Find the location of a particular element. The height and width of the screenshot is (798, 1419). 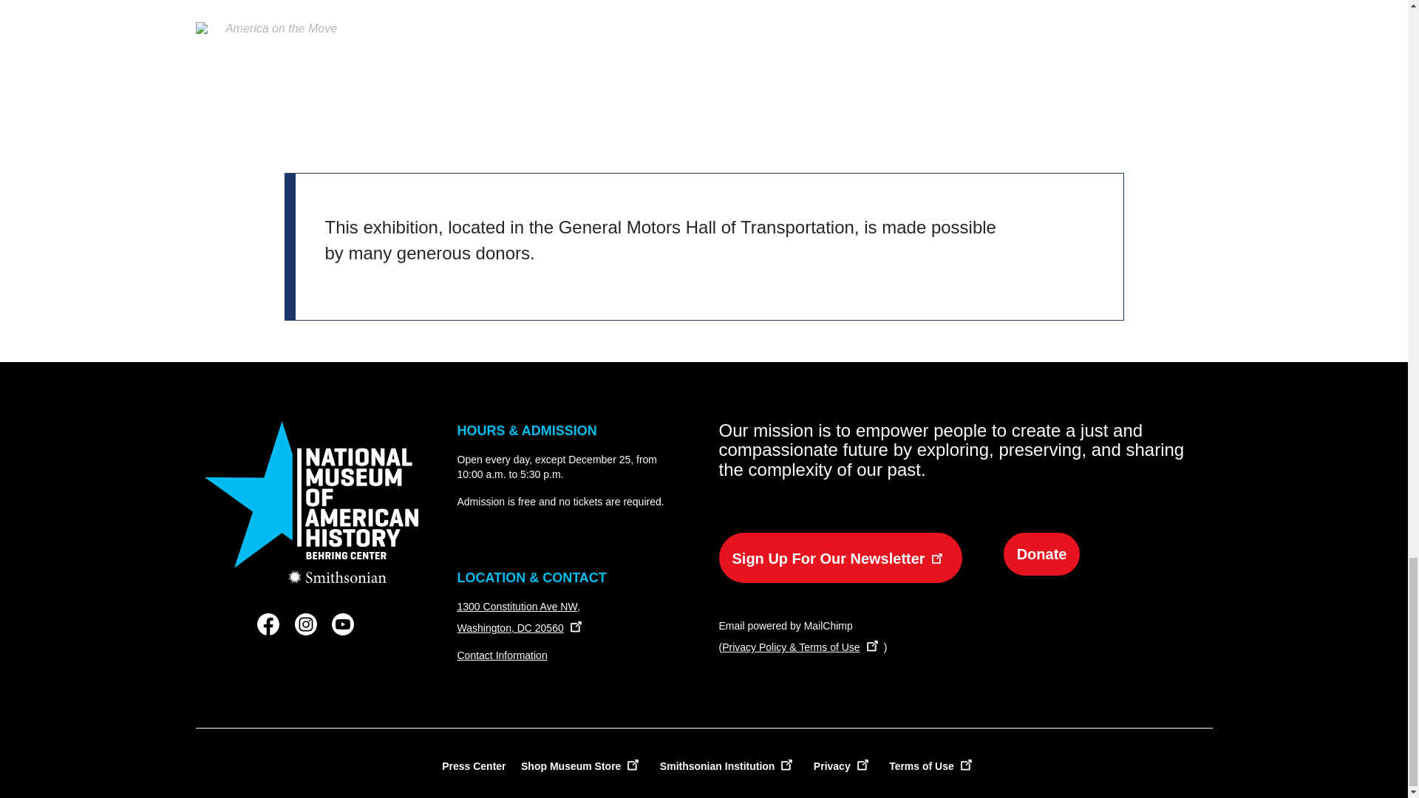

Visitors at the America on the Move exhibition is located at coordinates (961, 5).